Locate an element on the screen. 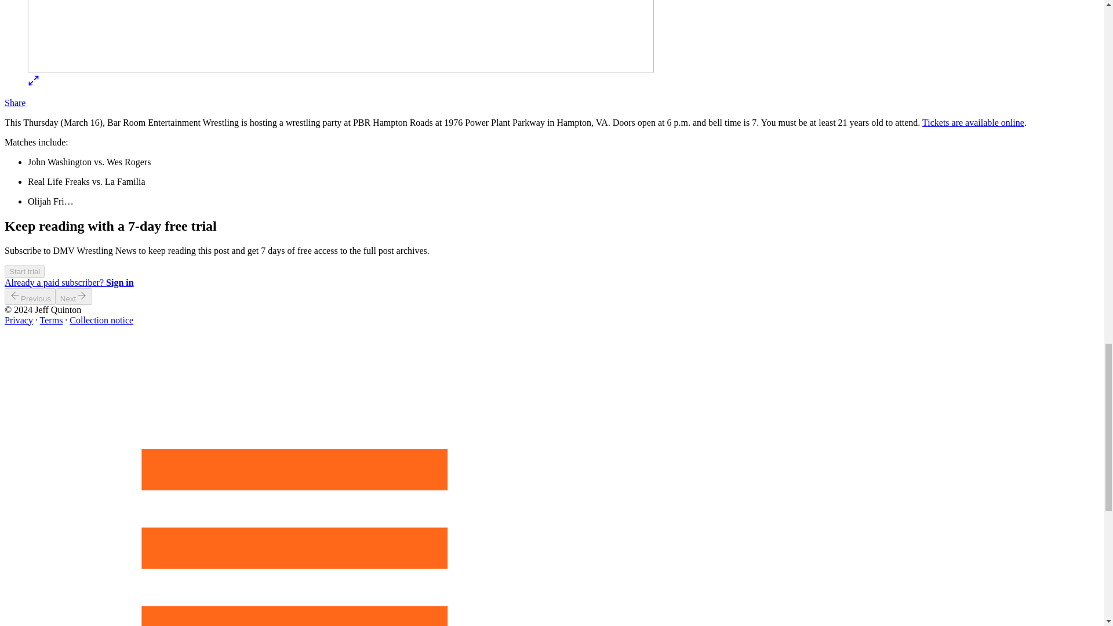 The width and height of the screenshot is (1113, 626). Next is located at coordinates (74, 296).